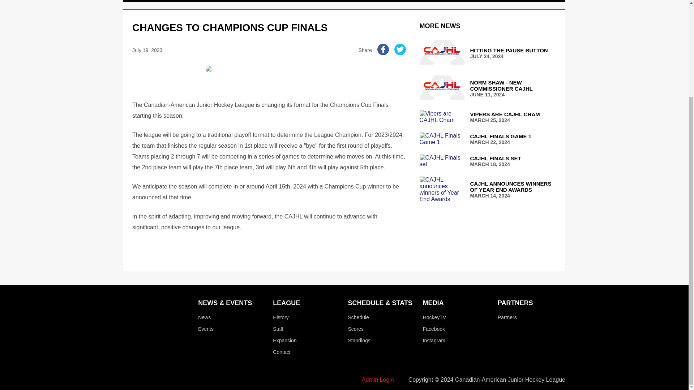 This screenshot has height=390, width=694. What do you see at coordinates (503, 1) in the screenshot?
I see `EXPANSION` at bounding box center [503, 1].